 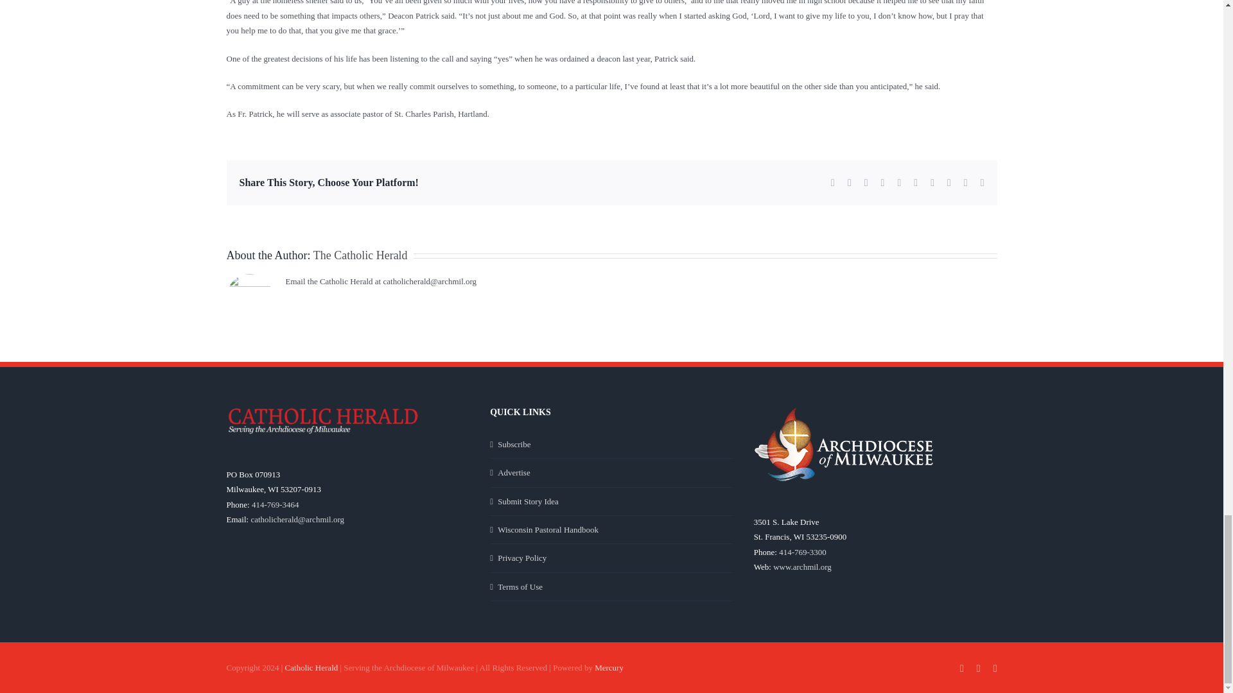 I want to click on Posts by The Catholic Herald, so click(x=360, y=255).